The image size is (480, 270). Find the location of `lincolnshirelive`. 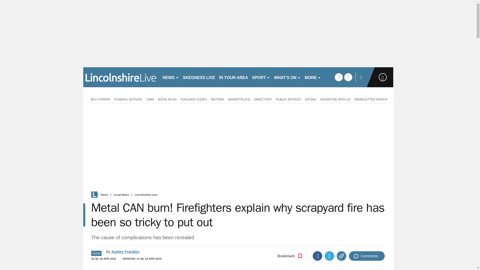

lincolnshirelive is located at coordinates (120, 77).